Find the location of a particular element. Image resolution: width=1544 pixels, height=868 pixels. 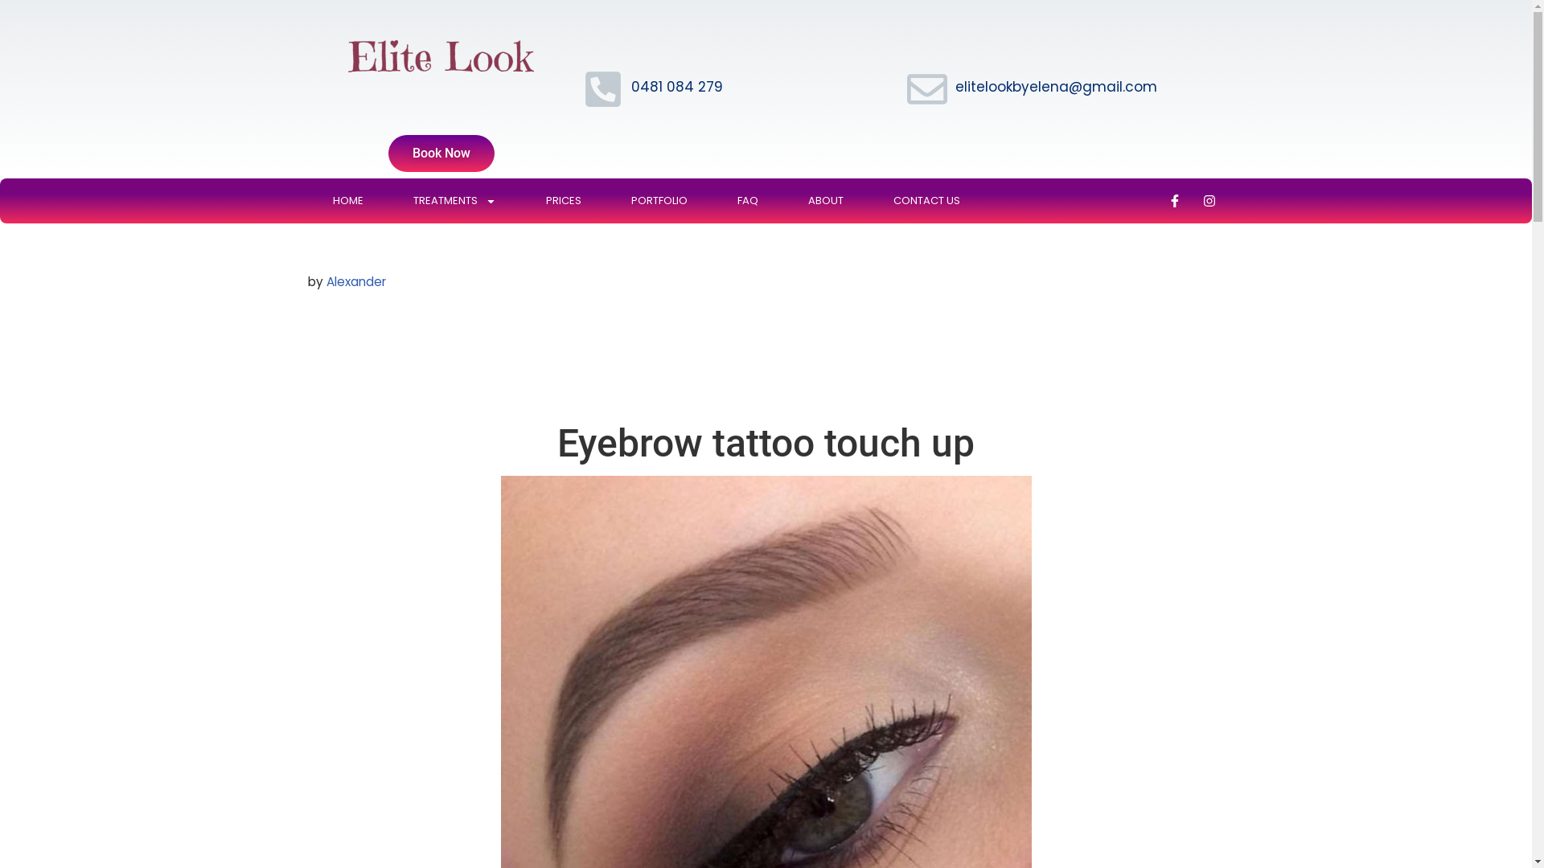

Book Now is located at coordinates (441, 154).